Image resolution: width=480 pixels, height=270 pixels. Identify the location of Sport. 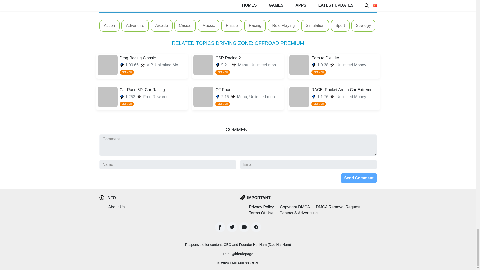
(340, 25).